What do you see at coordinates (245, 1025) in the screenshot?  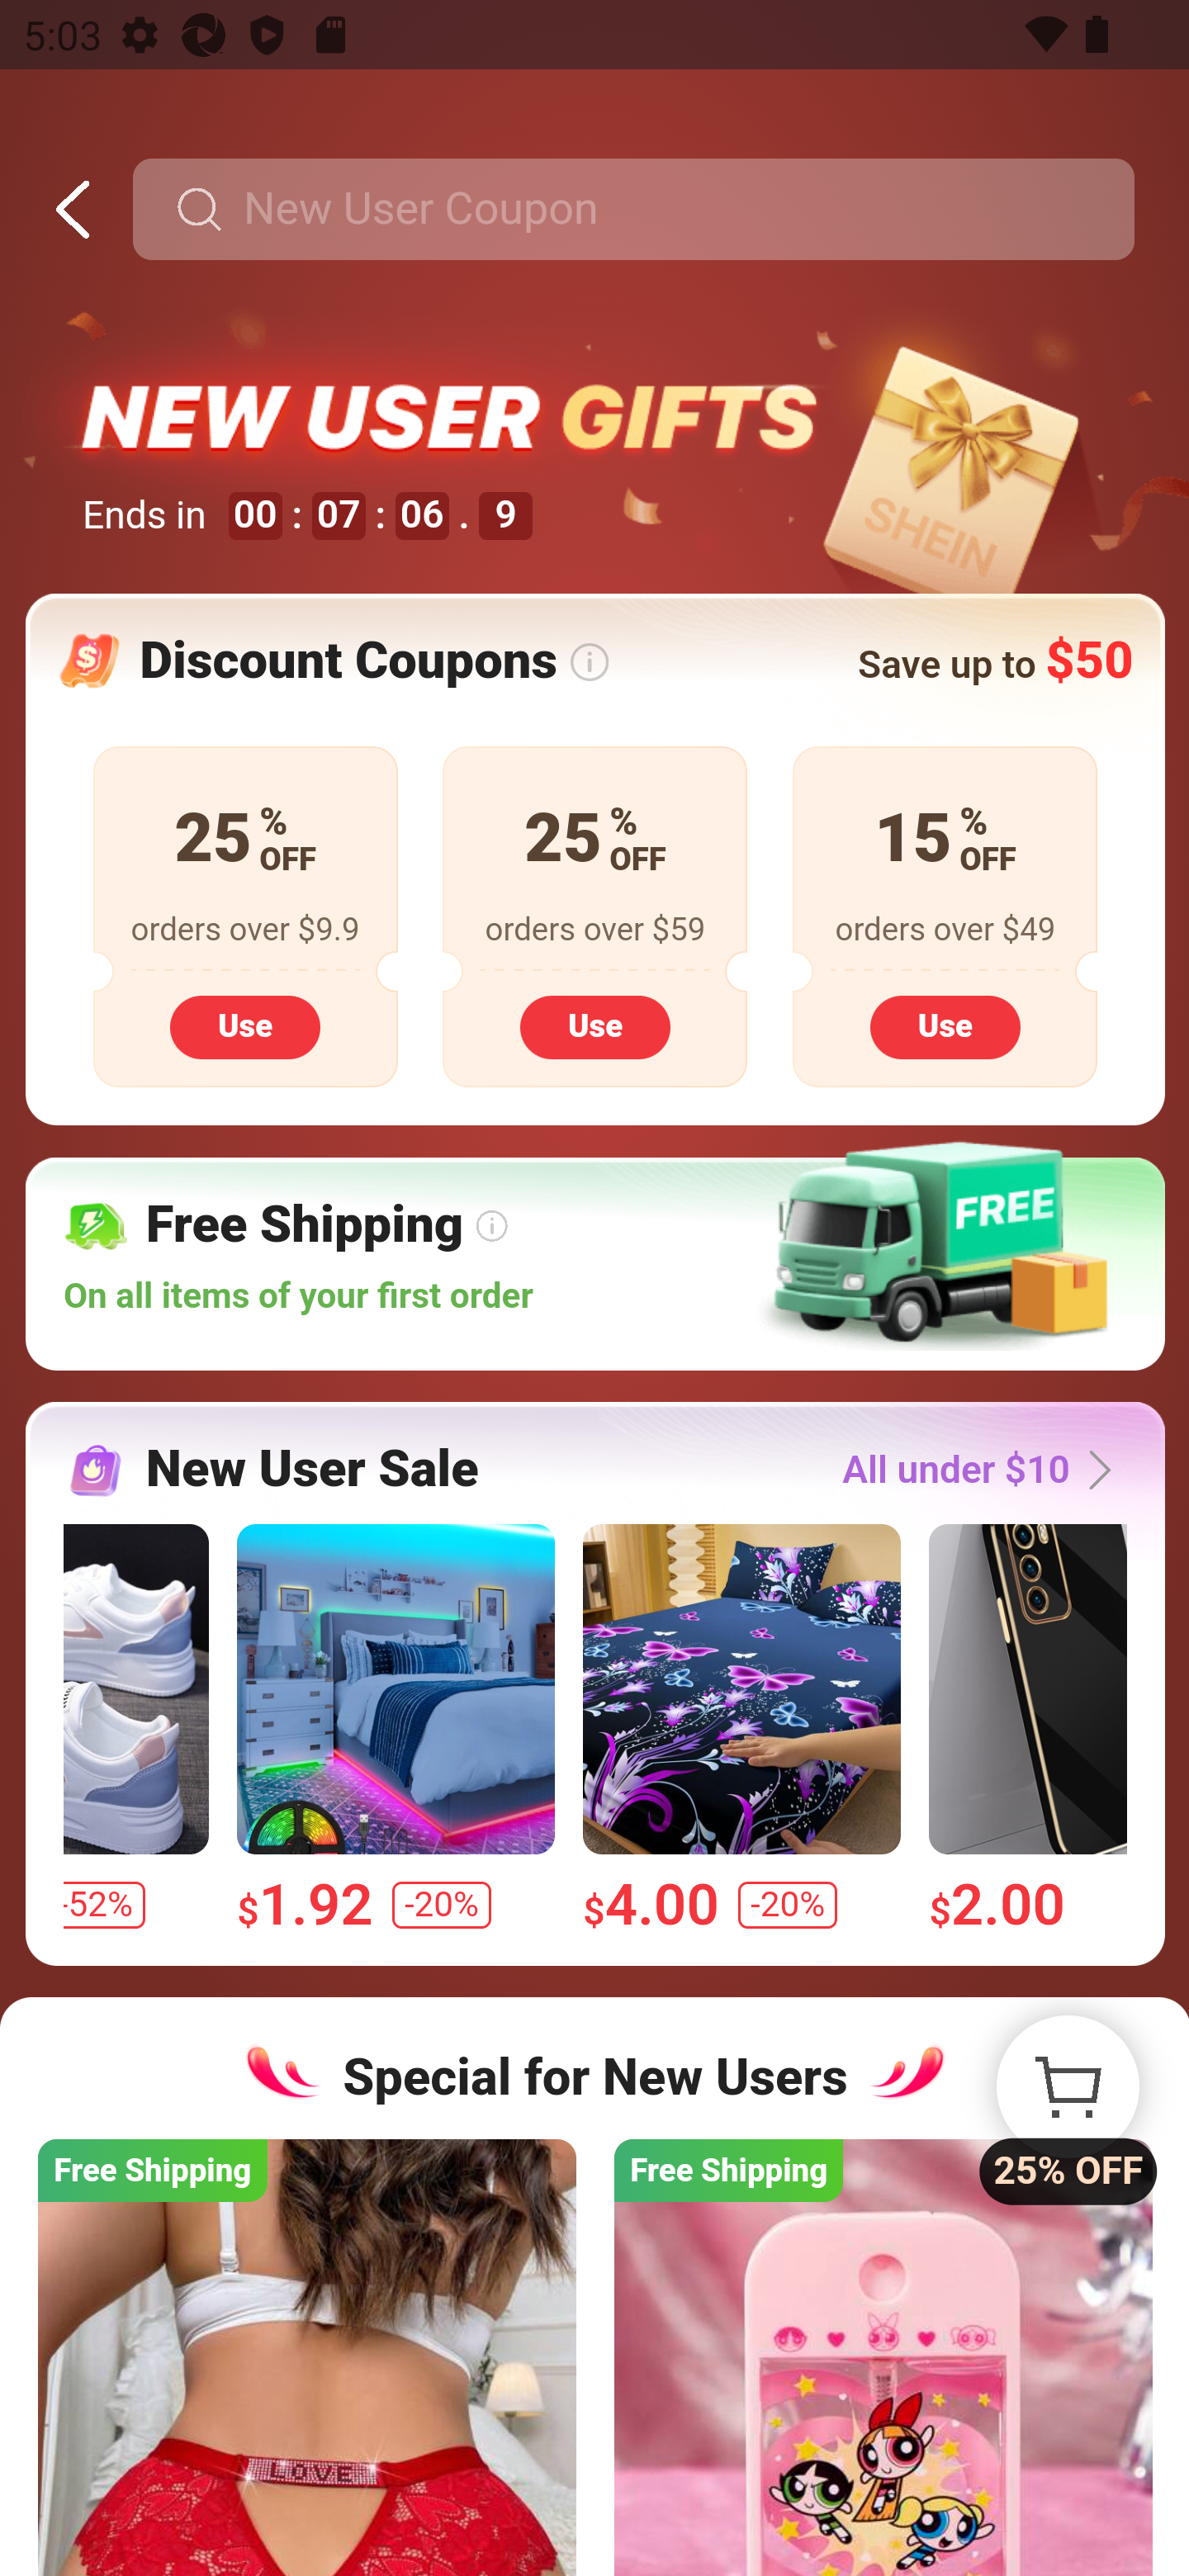 I see `Use` at bounding box center [245, 1025].